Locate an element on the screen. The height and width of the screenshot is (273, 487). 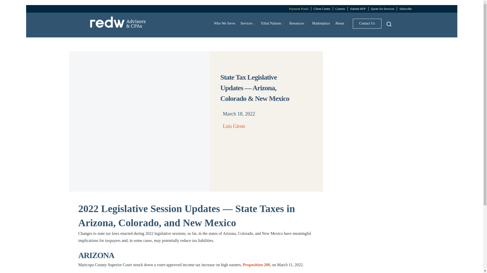
Payment Portal is located at coordinates (299, 9).